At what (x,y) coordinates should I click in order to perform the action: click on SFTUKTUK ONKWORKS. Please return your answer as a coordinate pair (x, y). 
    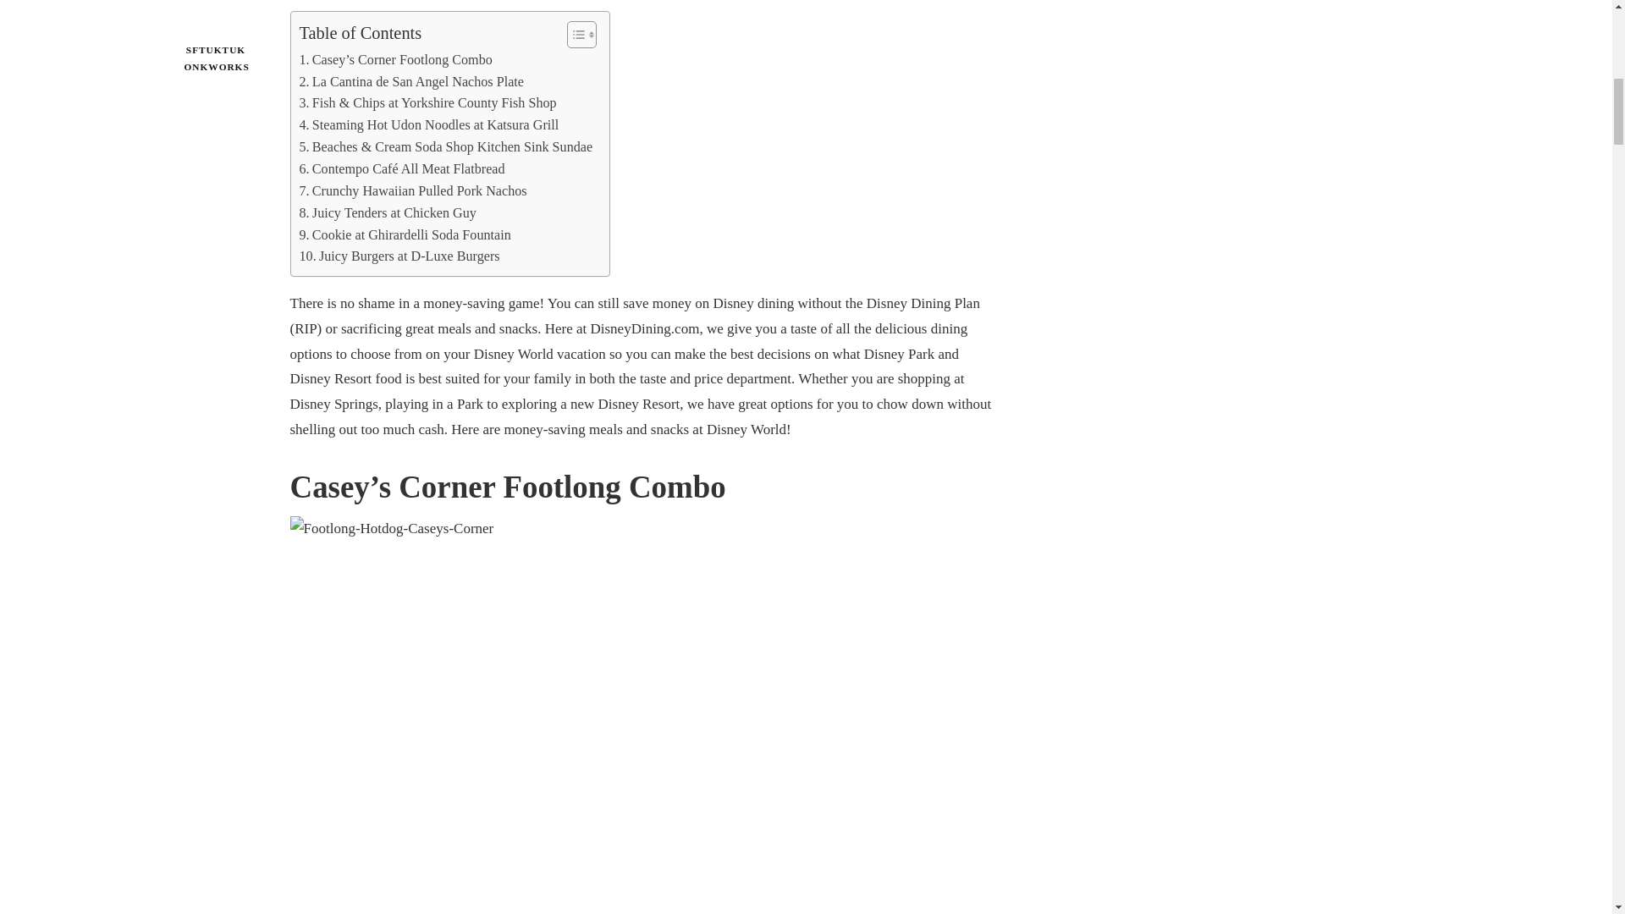
    Looking at the image, I should click on (217, 27).